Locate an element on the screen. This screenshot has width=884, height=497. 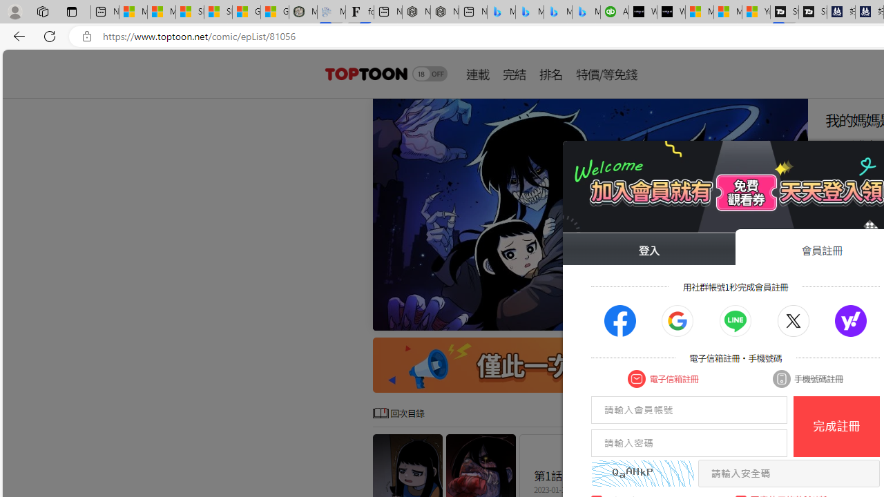
Go to slide 2 is located at coordinates (703, 318).